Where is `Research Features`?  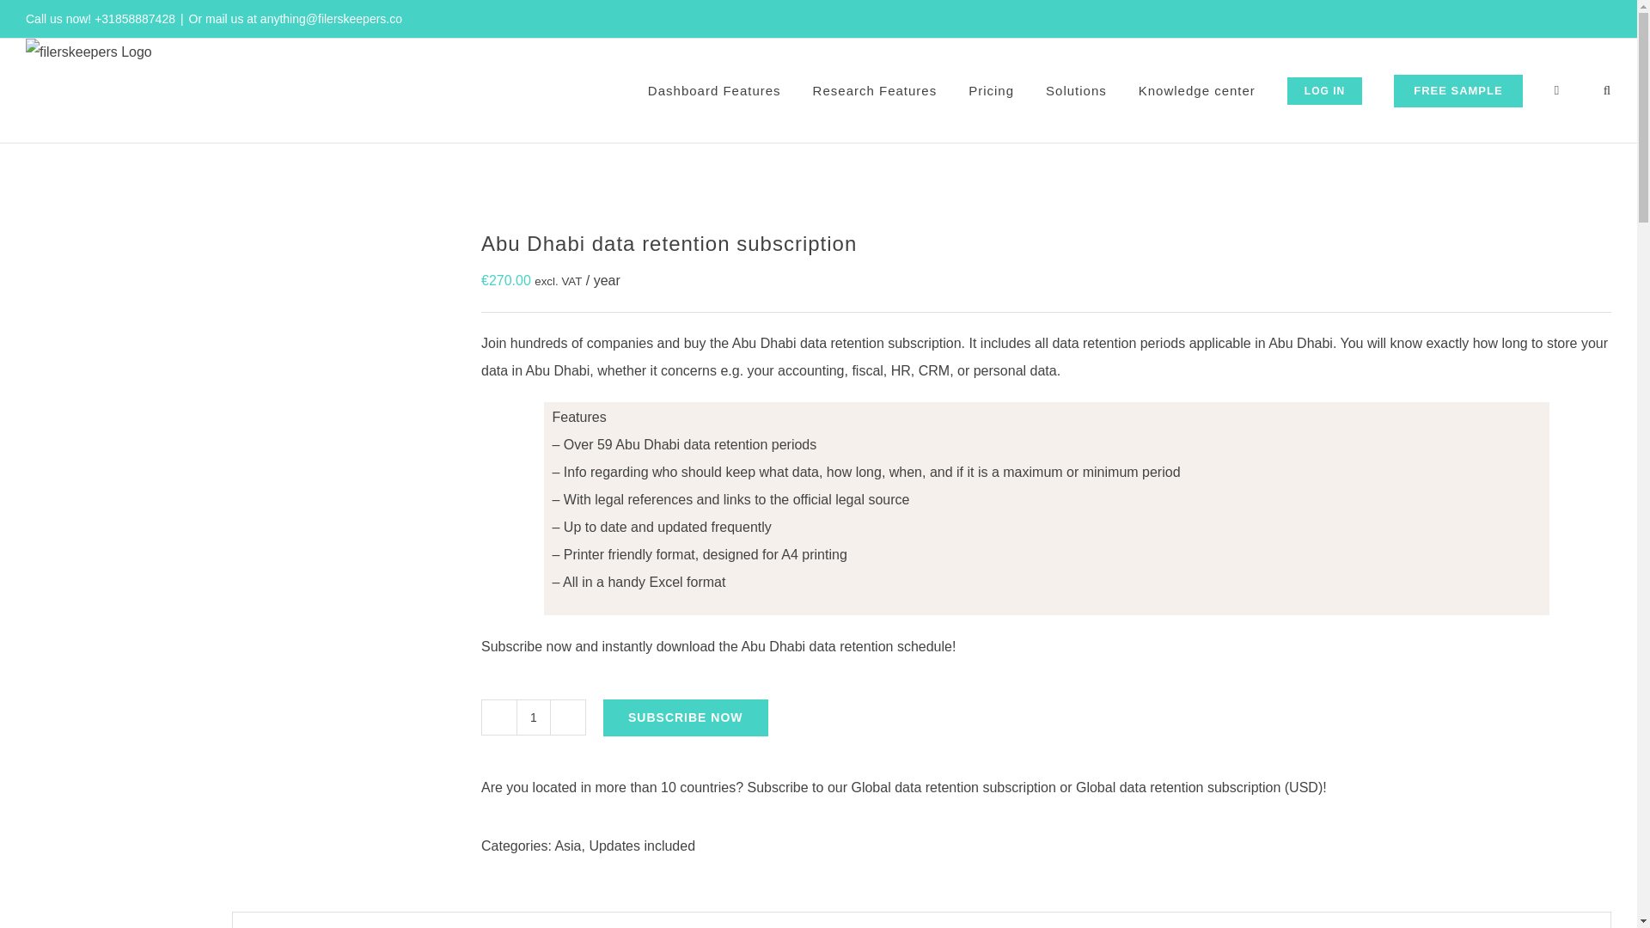
Research Features is located at coordinates (875, 91).